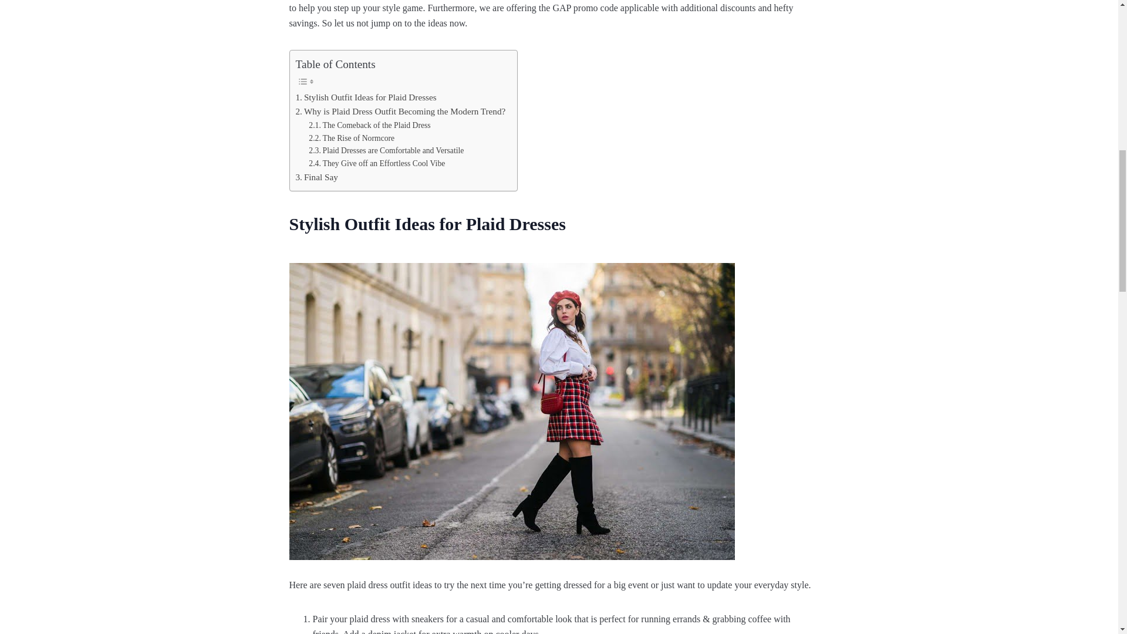  I want to click on Plaid Dresses are Comfortable and Versatile, so click(386, 150).